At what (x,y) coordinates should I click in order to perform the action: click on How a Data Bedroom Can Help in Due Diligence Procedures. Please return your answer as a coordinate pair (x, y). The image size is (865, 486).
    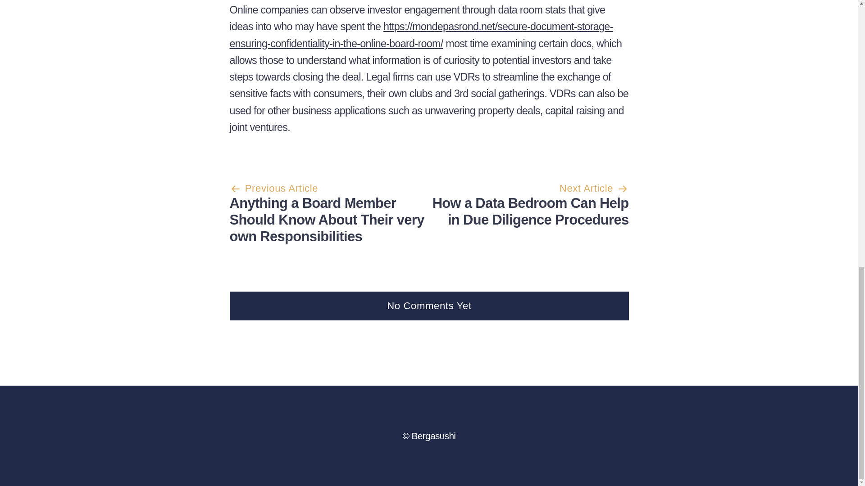
    Looking at the image, I should click on (531, 211).